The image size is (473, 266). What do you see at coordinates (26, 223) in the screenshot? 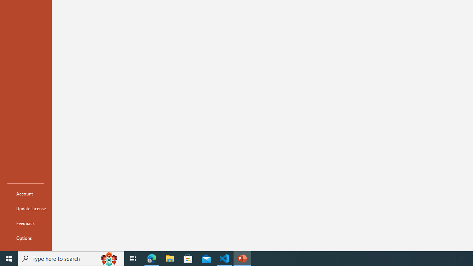
I see `Feedback` at bounding box center [26, 223].